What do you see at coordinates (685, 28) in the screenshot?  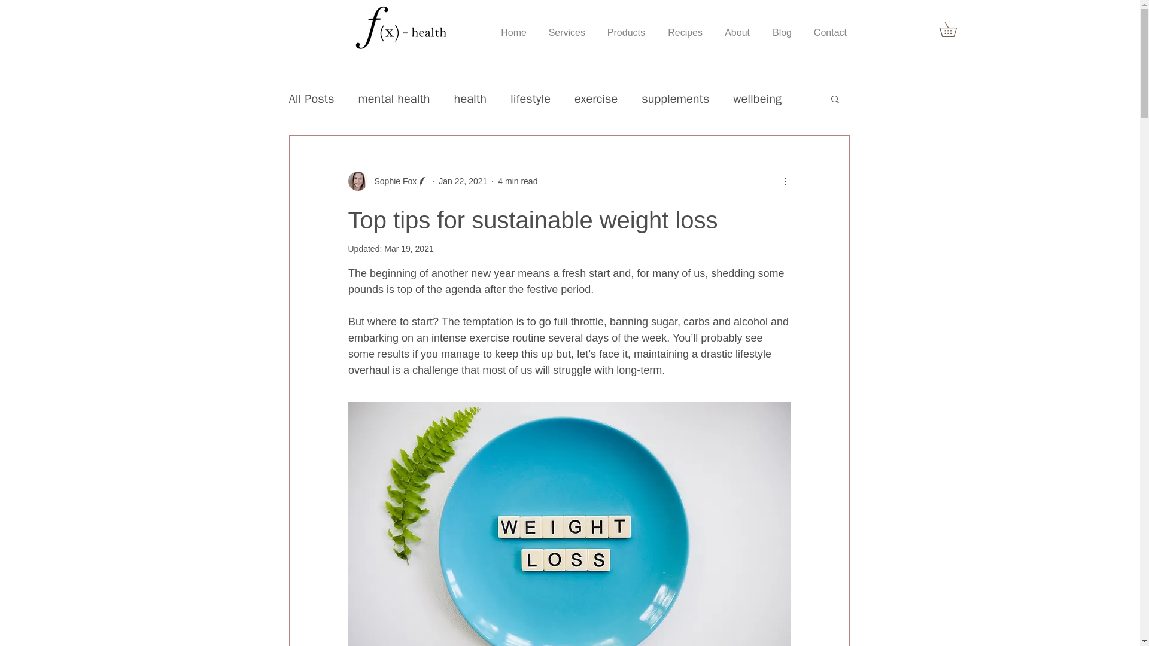 I see `Recipes` at bounding box center [685, 28].